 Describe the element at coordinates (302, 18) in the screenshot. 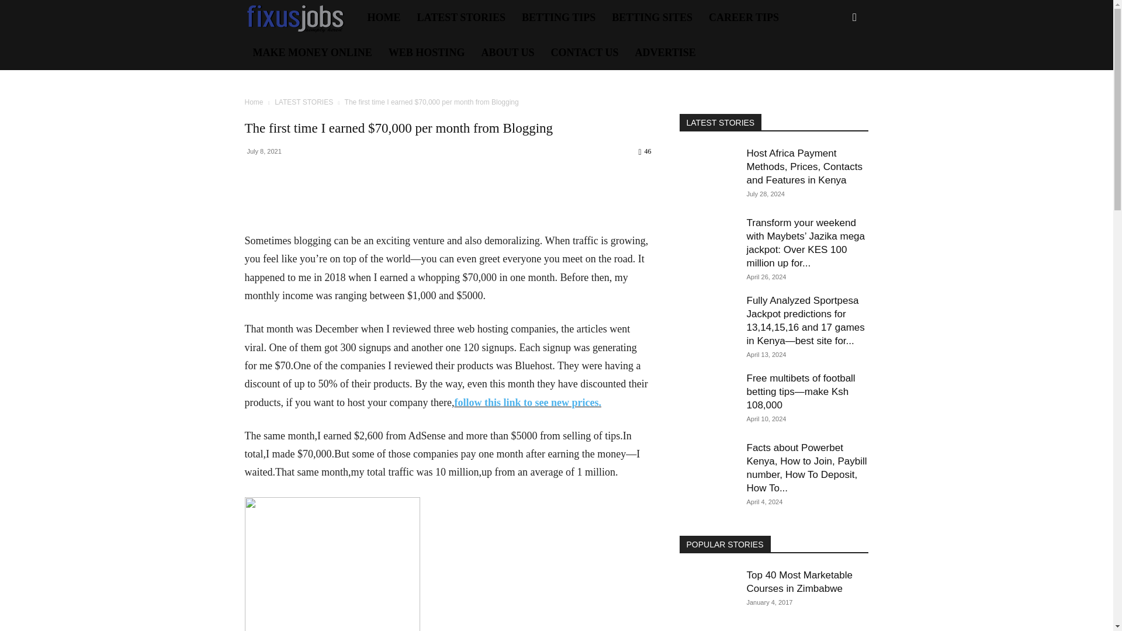

I see `Fixus Jobs` at that location.